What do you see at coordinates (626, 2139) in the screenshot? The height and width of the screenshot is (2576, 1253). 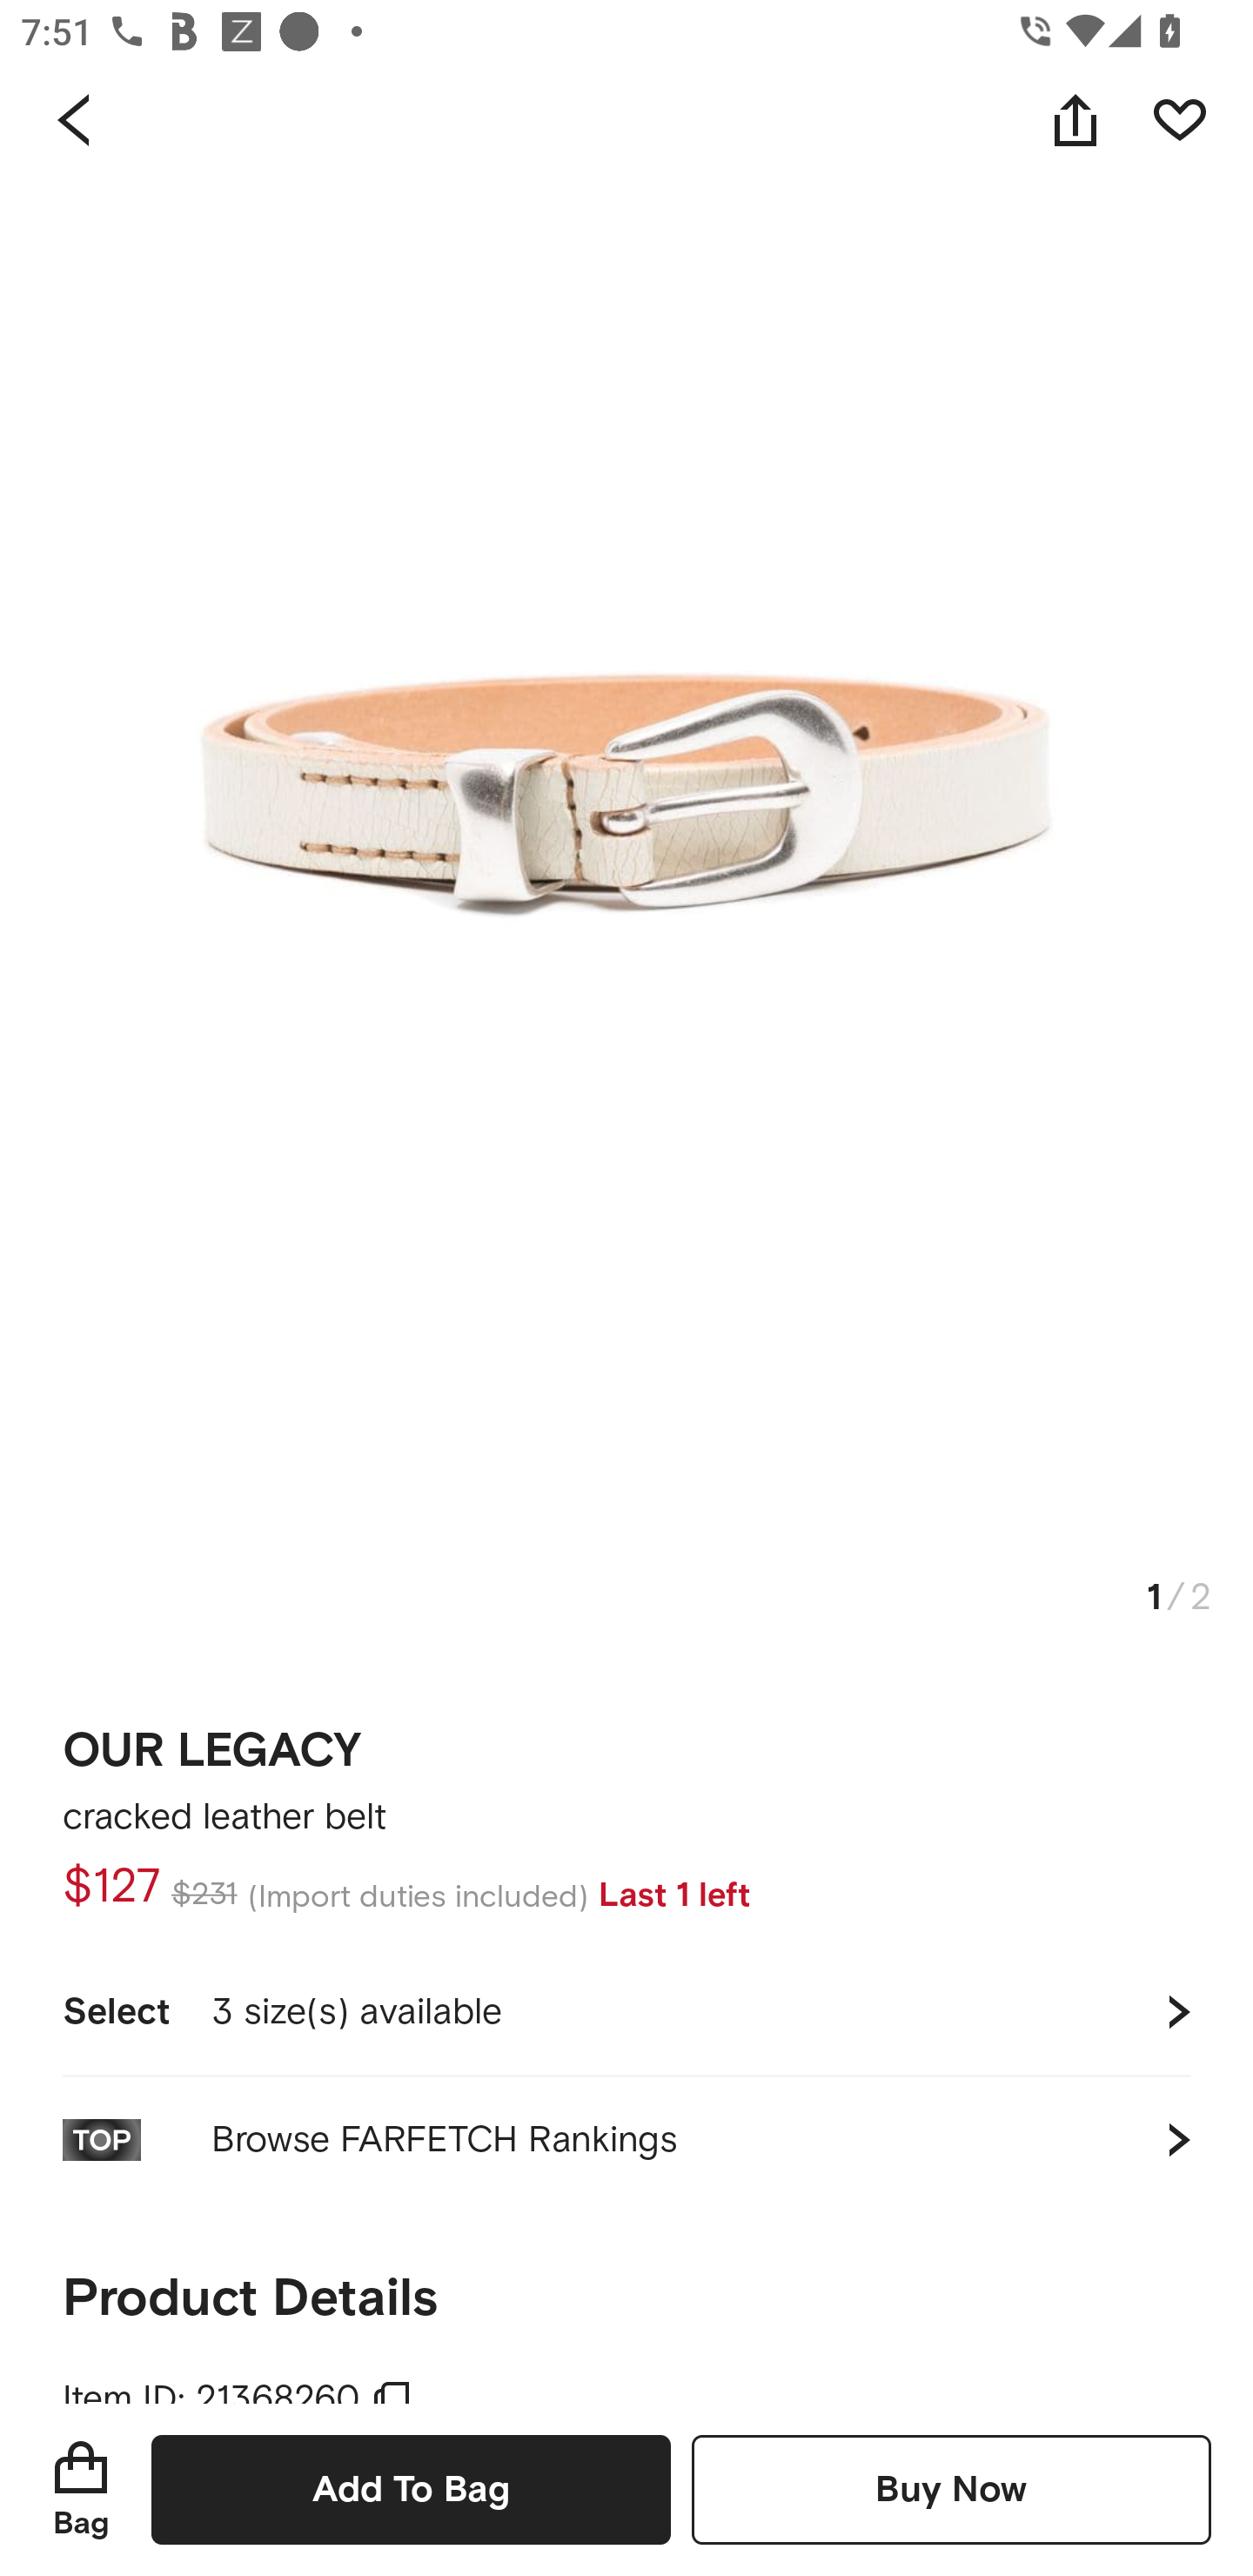 I see `Browse FARFETCH Rankings` at bounding box center [626, 2139].